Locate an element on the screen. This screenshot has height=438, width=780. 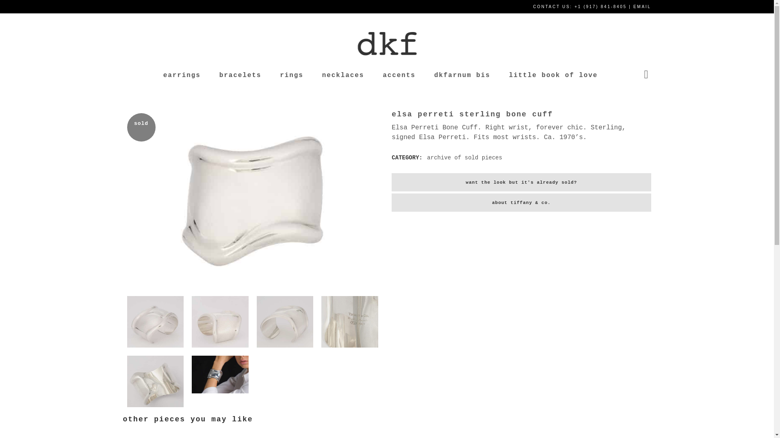
EMAIL is located at coordinates (642, 6).